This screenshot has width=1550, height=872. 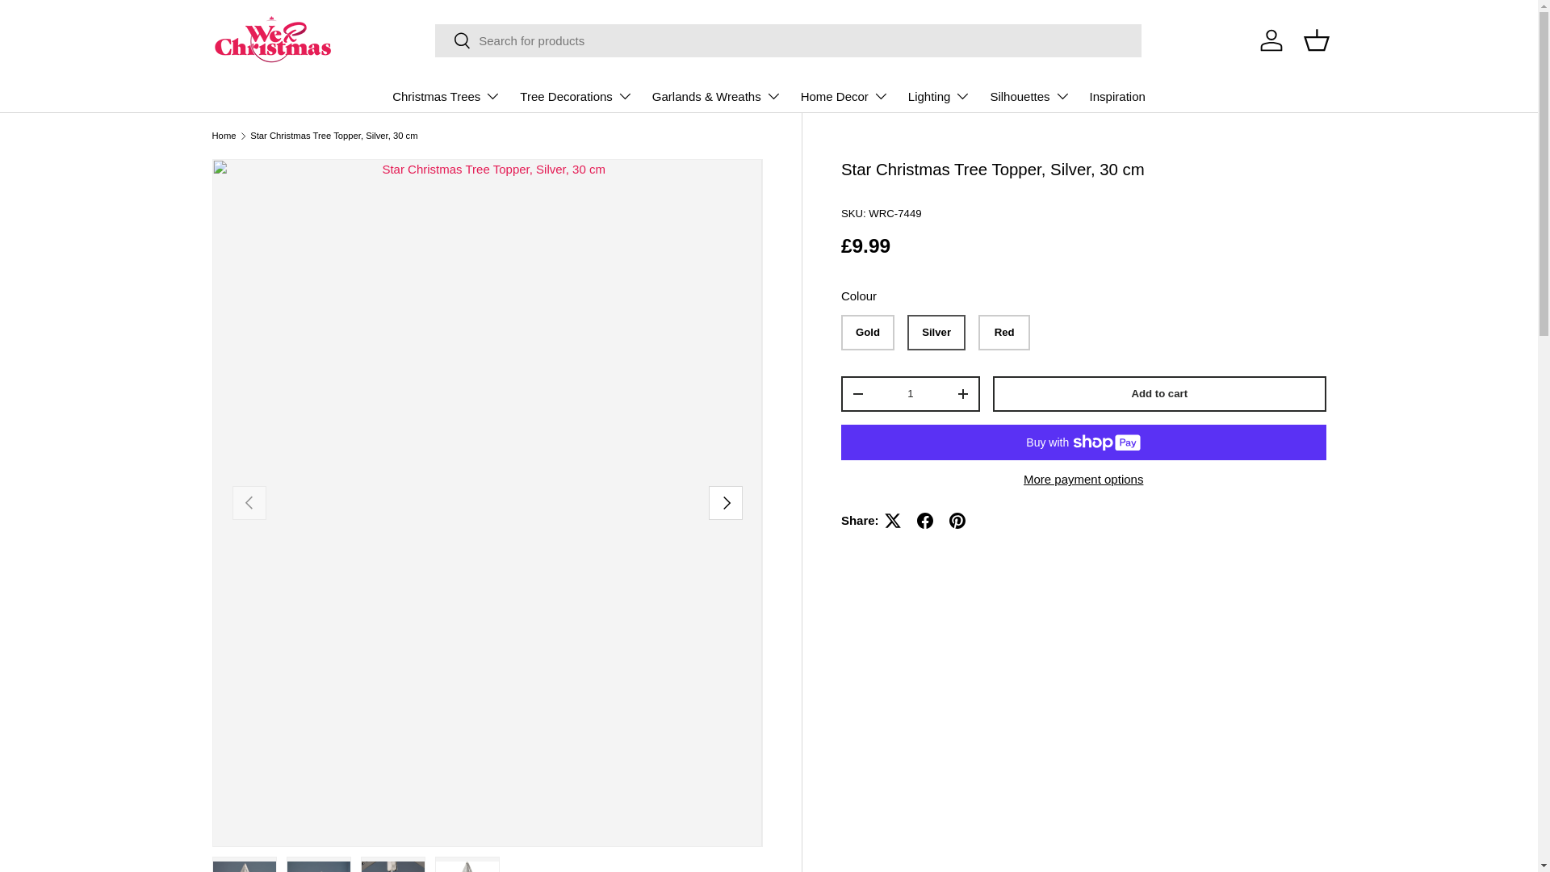 What do you see at coordinates (446, 96) in the screenshot?
I see `Christmas Trees` at bounding box center [446, 96].